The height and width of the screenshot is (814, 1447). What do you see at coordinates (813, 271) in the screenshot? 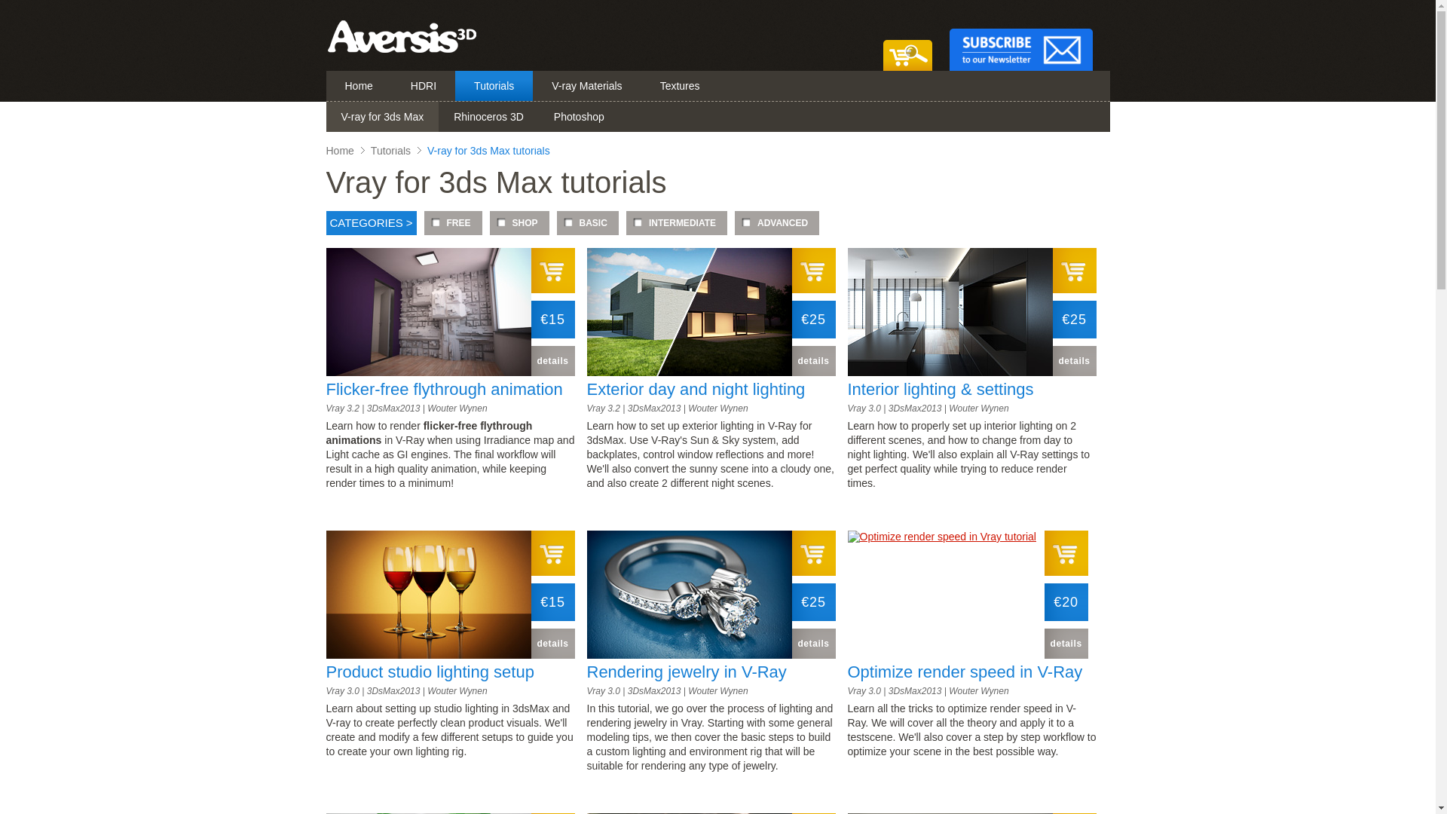
I see ` ` at bounding box center [813, 271].